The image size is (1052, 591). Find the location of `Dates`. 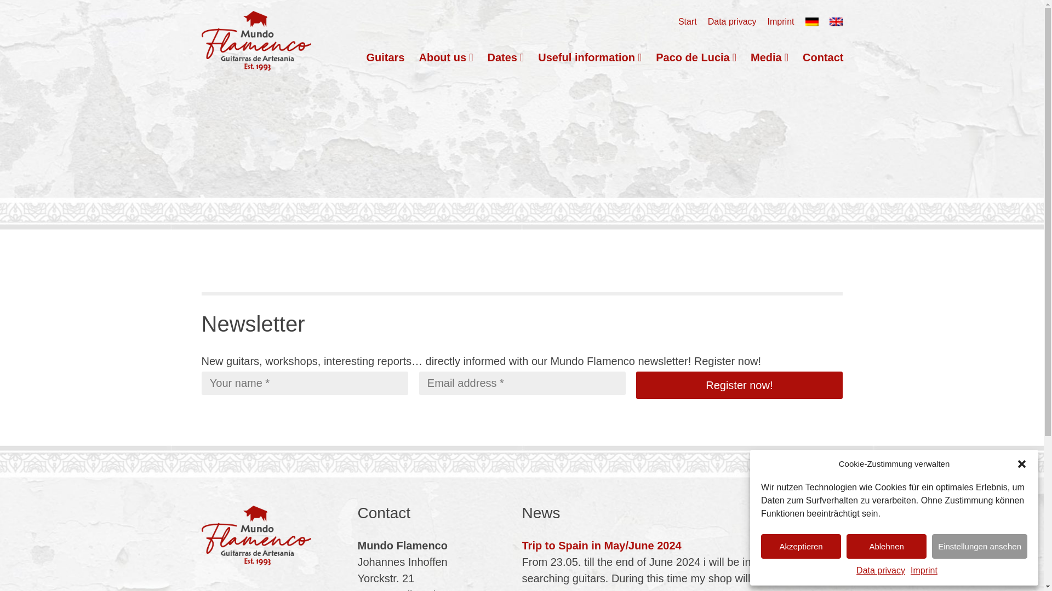

Dates is located at coordinates (505, 57).